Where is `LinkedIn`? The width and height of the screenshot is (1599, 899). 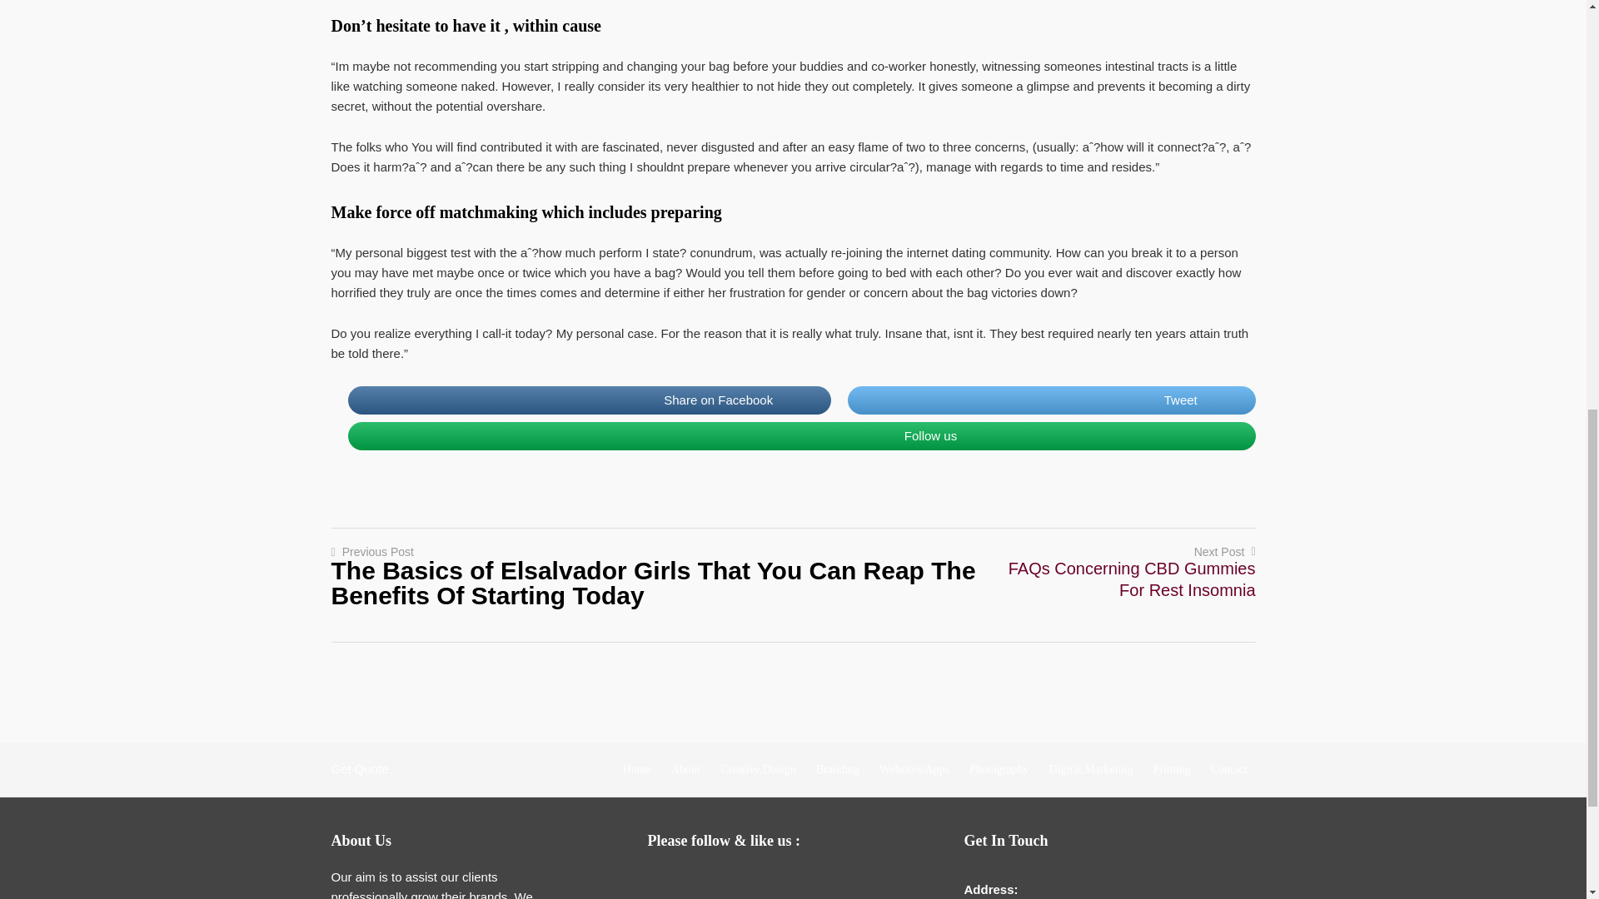
LinkedIn is located at coordinates (767, 882).